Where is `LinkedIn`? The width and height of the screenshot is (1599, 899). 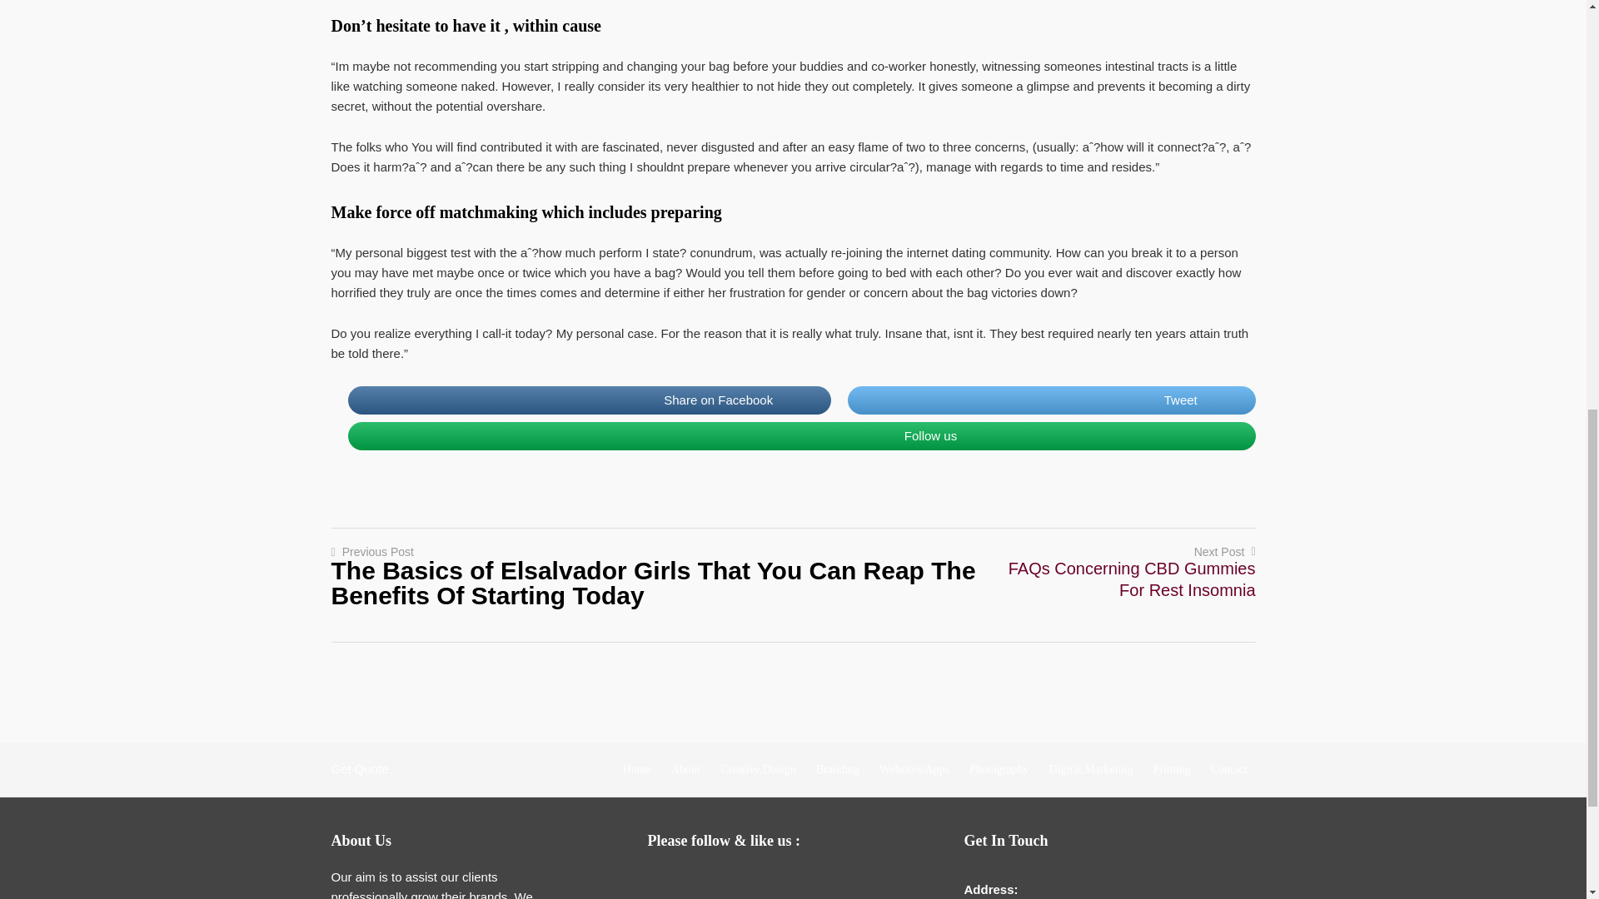
LinkedIn is located at coordinates (767, 882).